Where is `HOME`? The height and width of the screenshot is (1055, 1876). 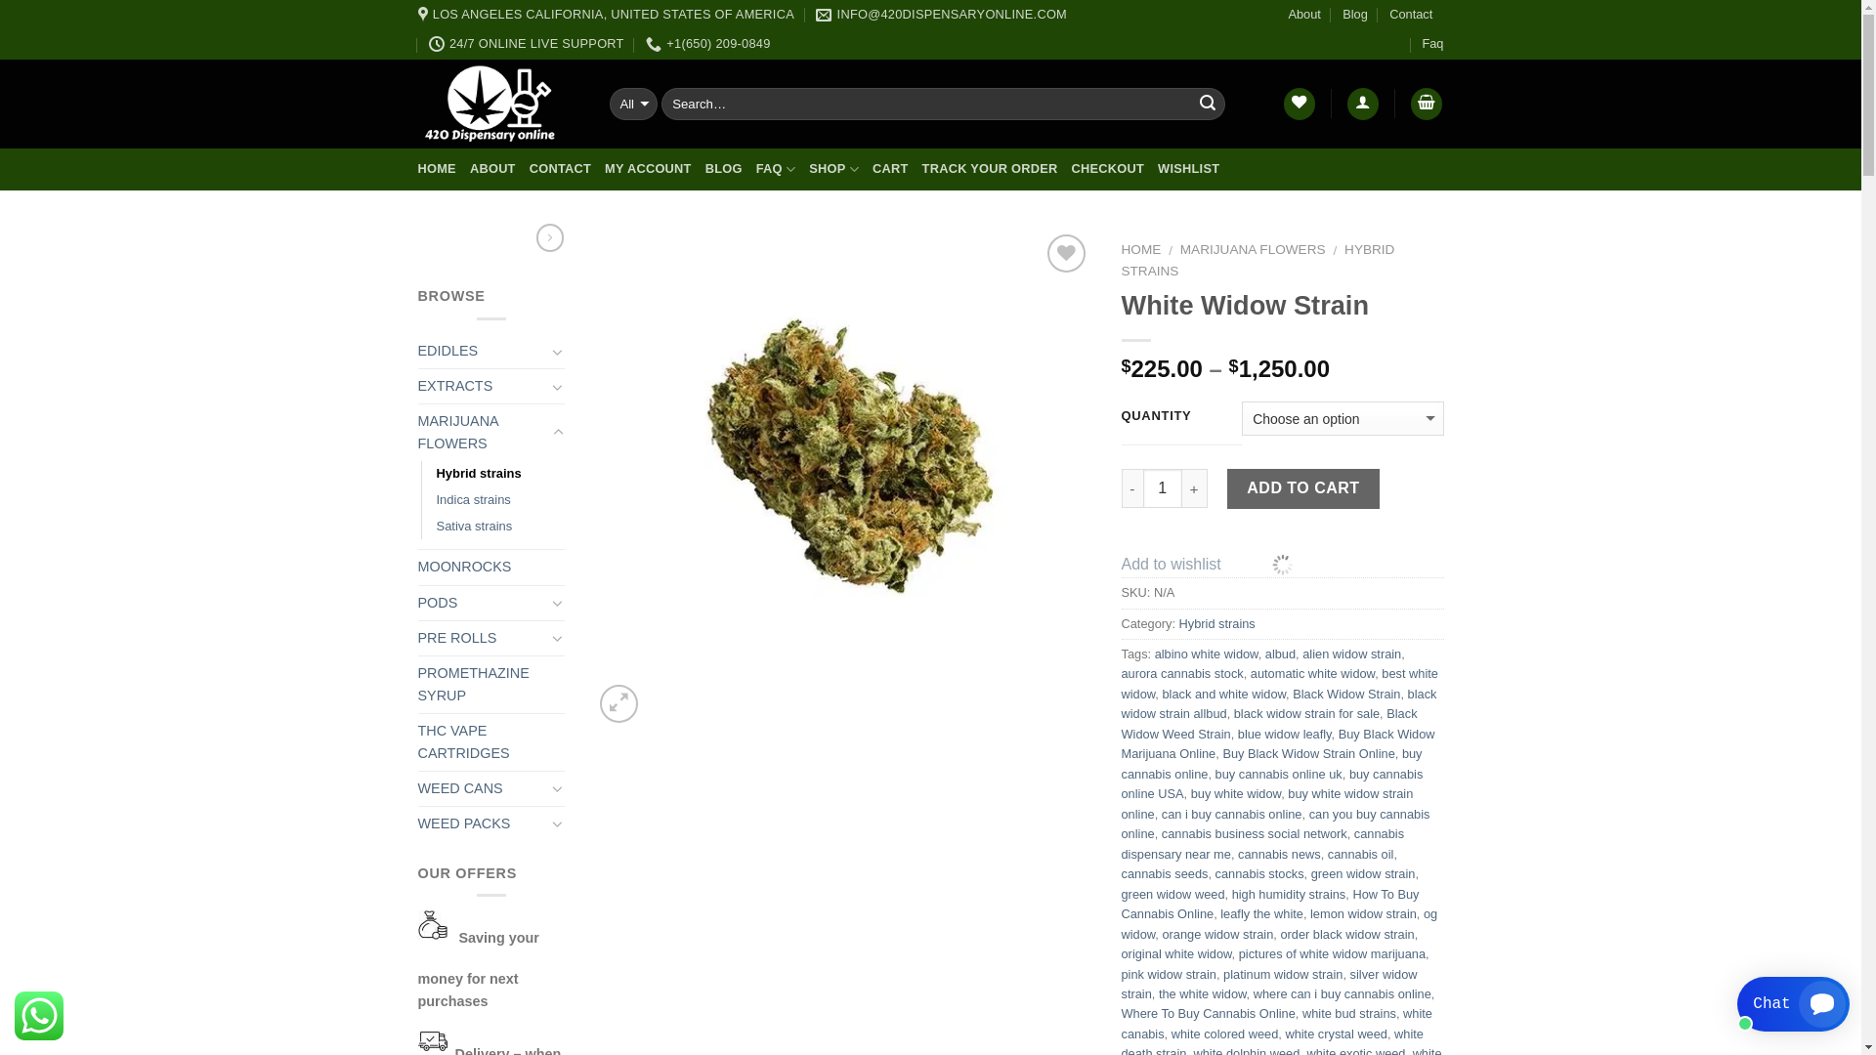 HOME is located at coordinates (438, 169).